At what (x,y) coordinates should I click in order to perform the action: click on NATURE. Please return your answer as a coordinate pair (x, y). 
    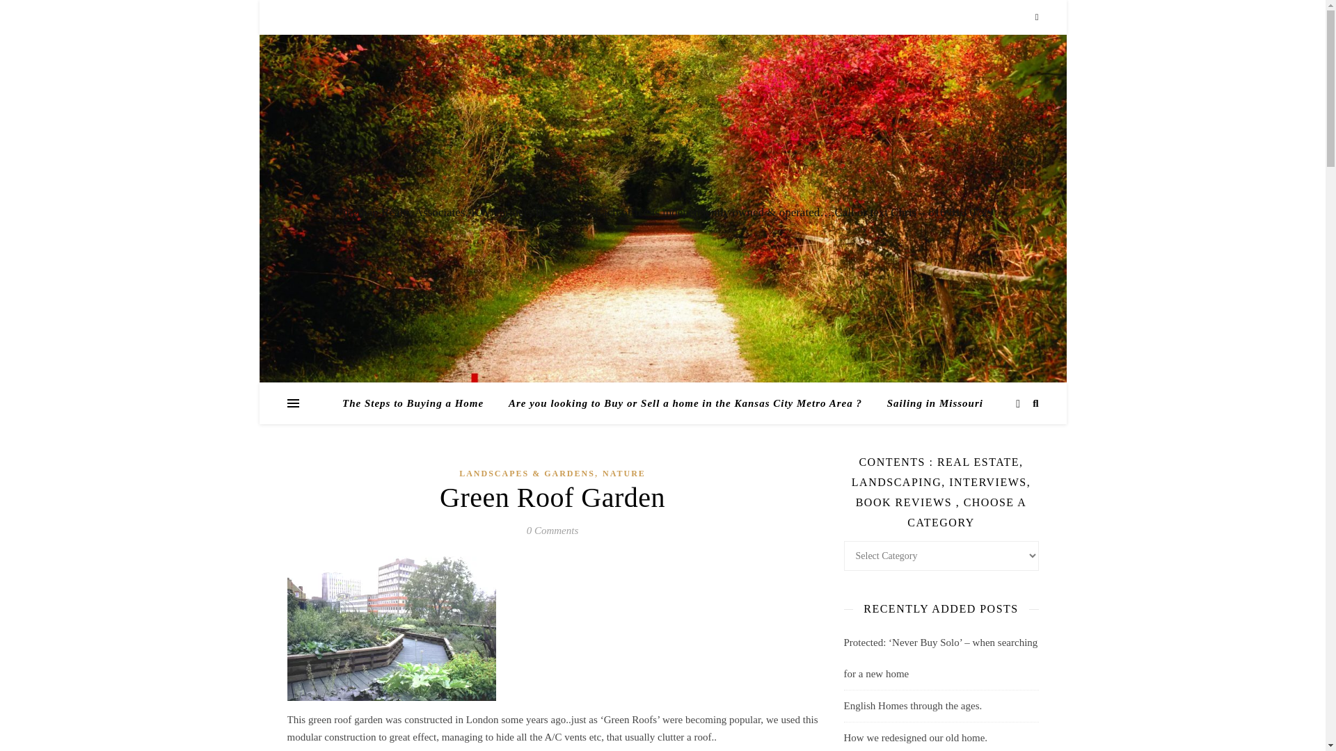
    Looking at the image, I should click on (623, 474).